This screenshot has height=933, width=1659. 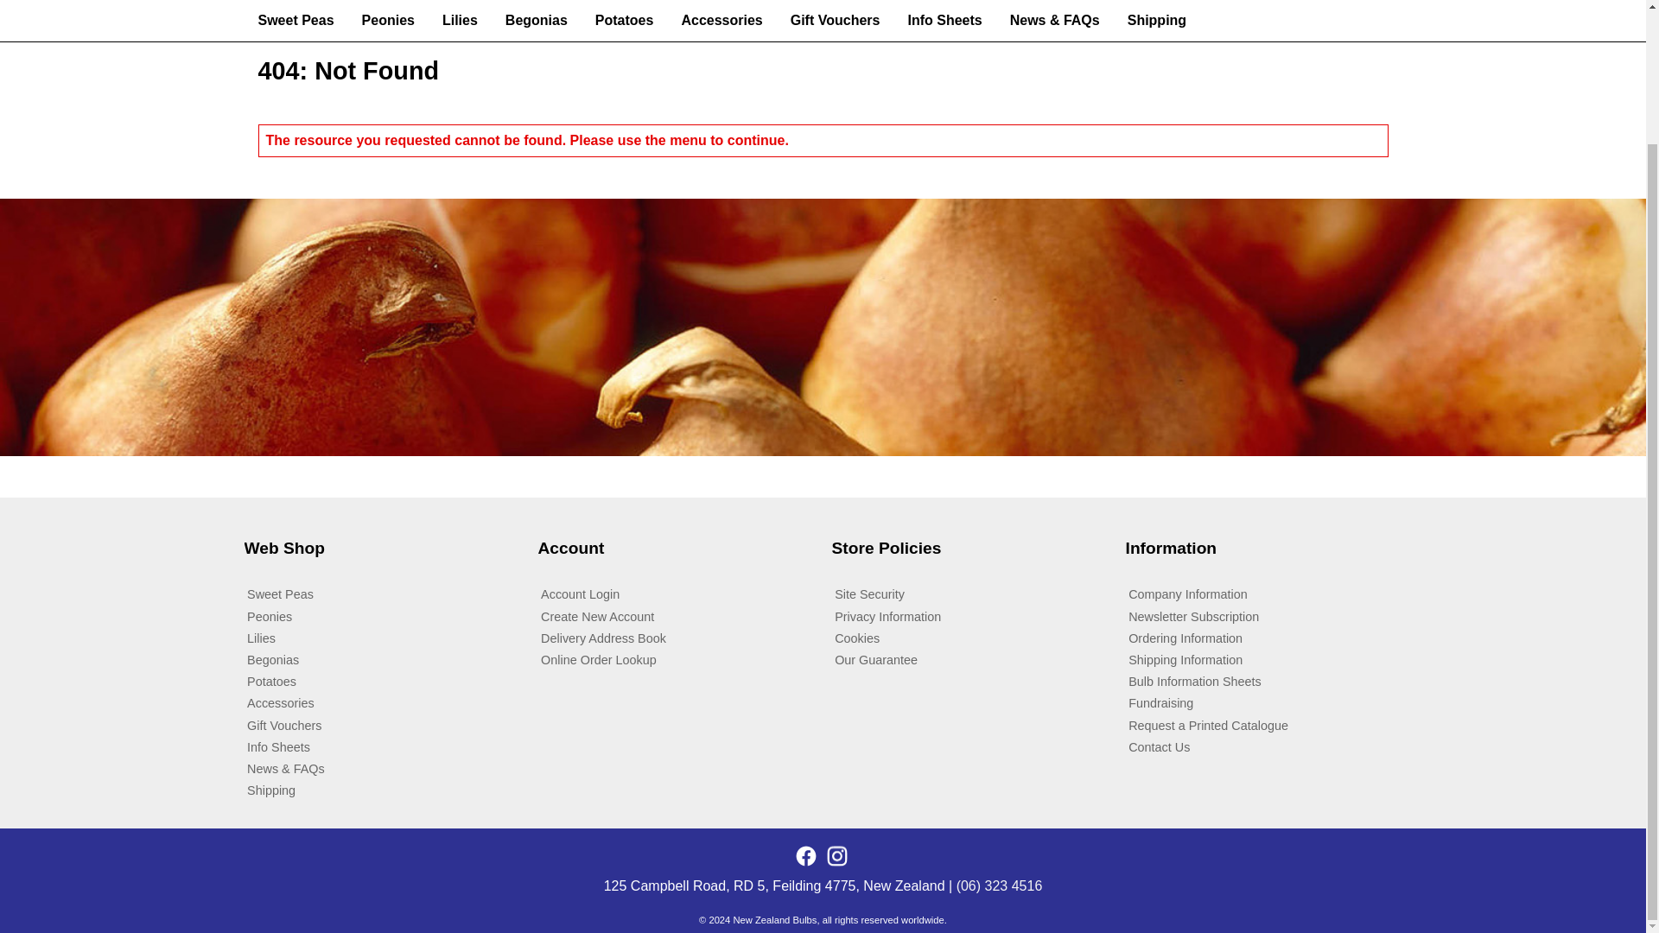 What do you see at coordinates (835, 21) in the screenshot?
I see `Gift Vouchers` at bounding box center [835, 21].